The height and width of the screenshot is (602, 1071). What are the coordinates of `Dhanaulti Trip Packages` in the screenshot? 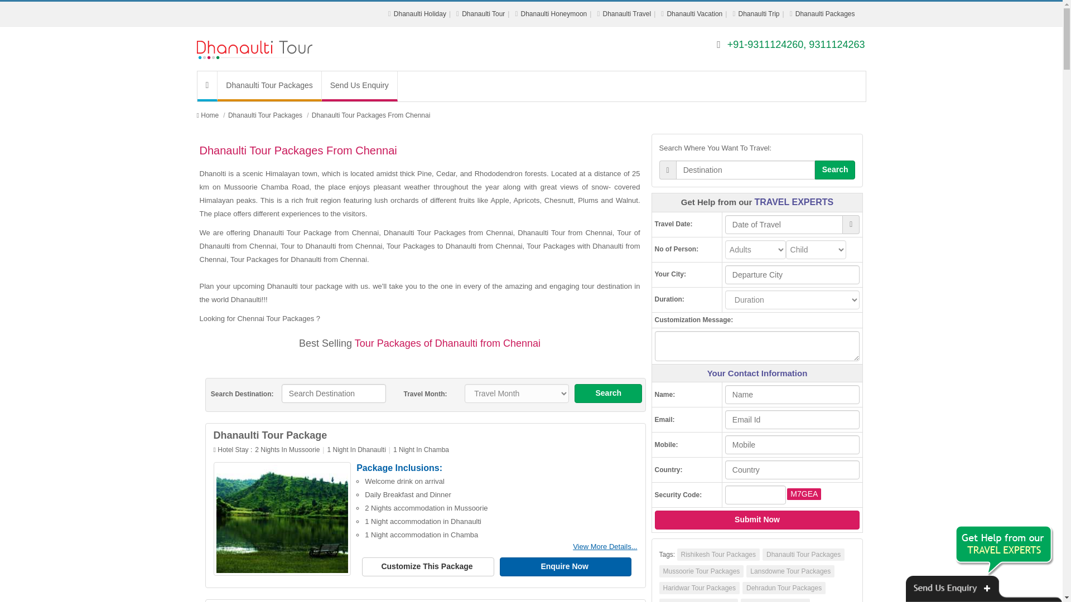 It's located at (759, 14).